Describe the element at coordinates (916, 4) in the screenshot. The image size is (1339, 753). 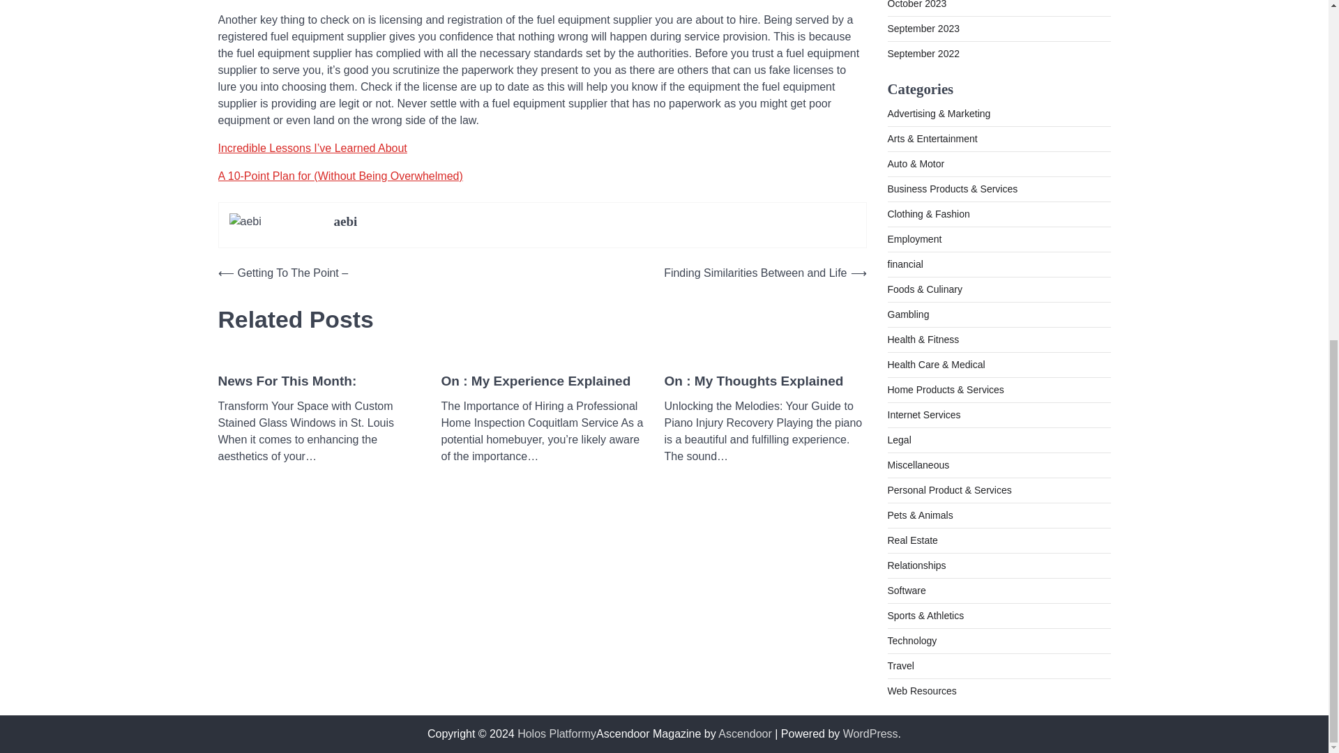
I see `October 2023` at that location.